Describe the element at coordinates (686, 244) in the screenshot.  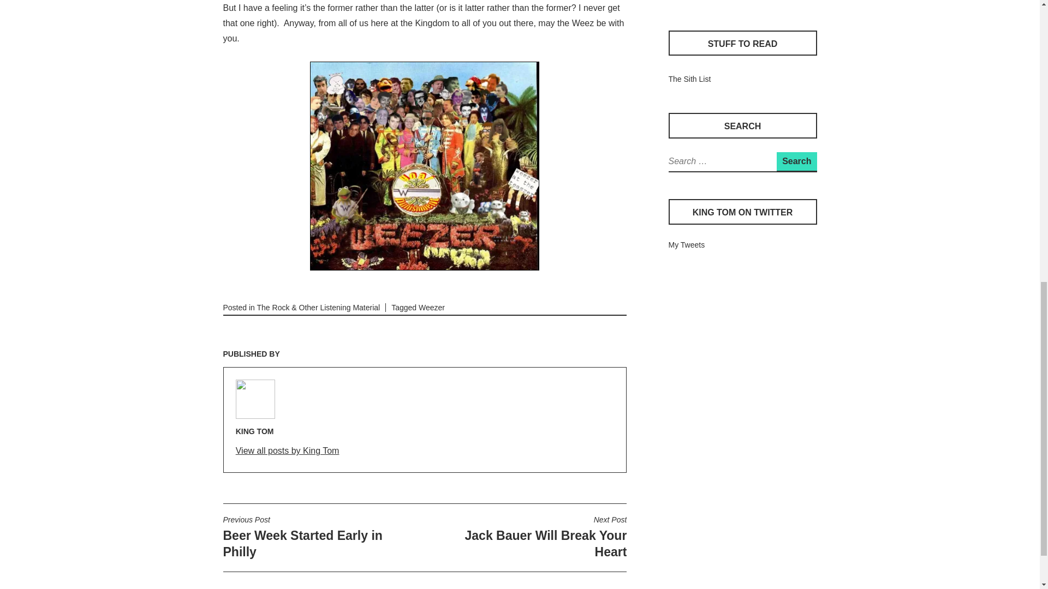
I see `My Tweets` at that location.